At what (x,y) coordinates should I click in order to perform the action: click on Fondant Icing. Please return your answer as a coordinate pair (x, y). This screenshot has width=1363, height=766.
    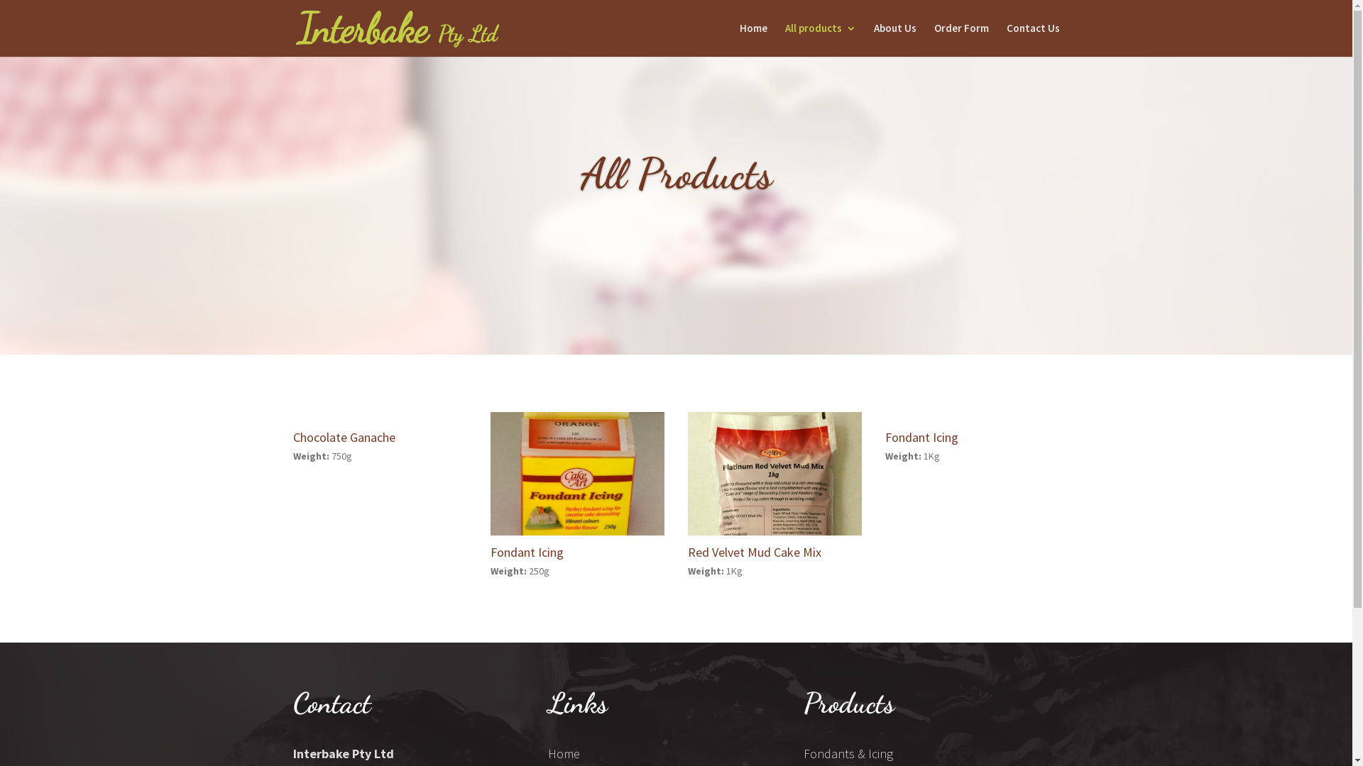
    Looking at the image, I should click on (921, 437).